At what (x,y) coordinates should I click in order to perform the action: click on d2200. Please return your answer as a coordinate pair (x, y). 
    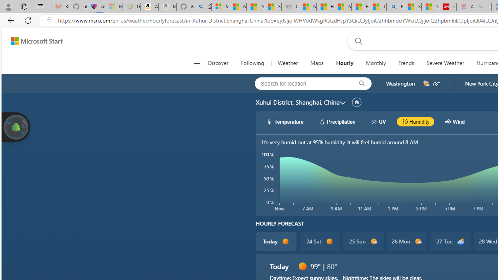
    Looking at the image, I should click on (461, 241).